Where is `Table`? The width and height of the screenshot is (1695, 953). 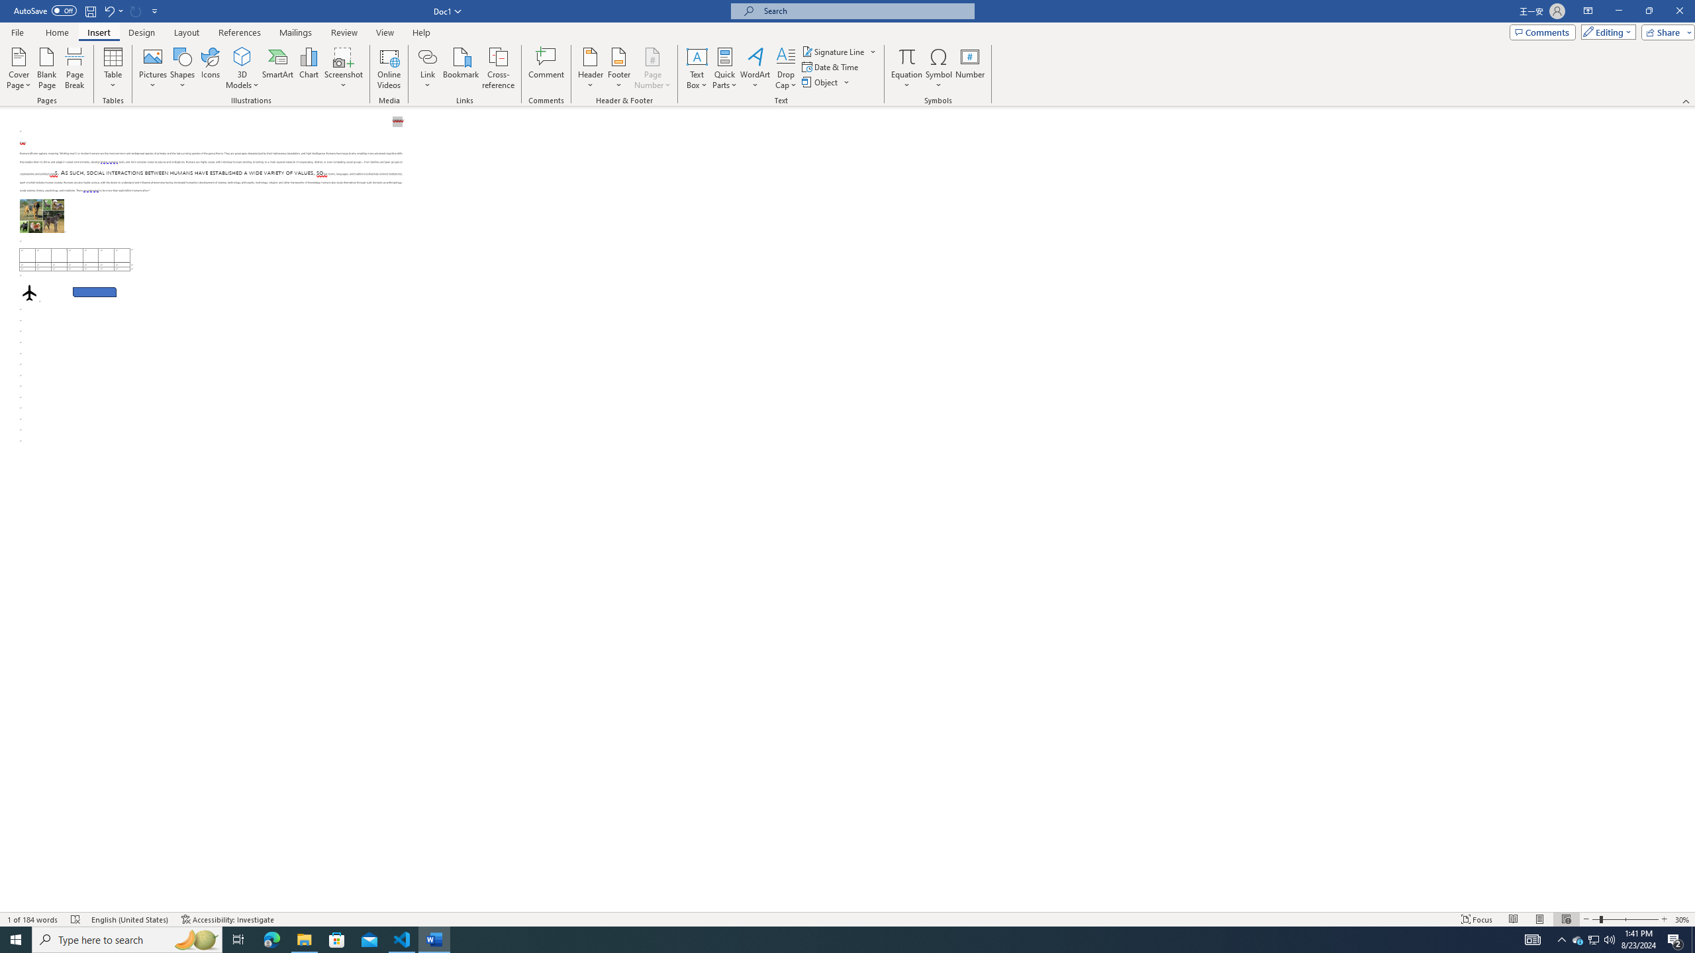
Table is located at coordinates (114, 68).